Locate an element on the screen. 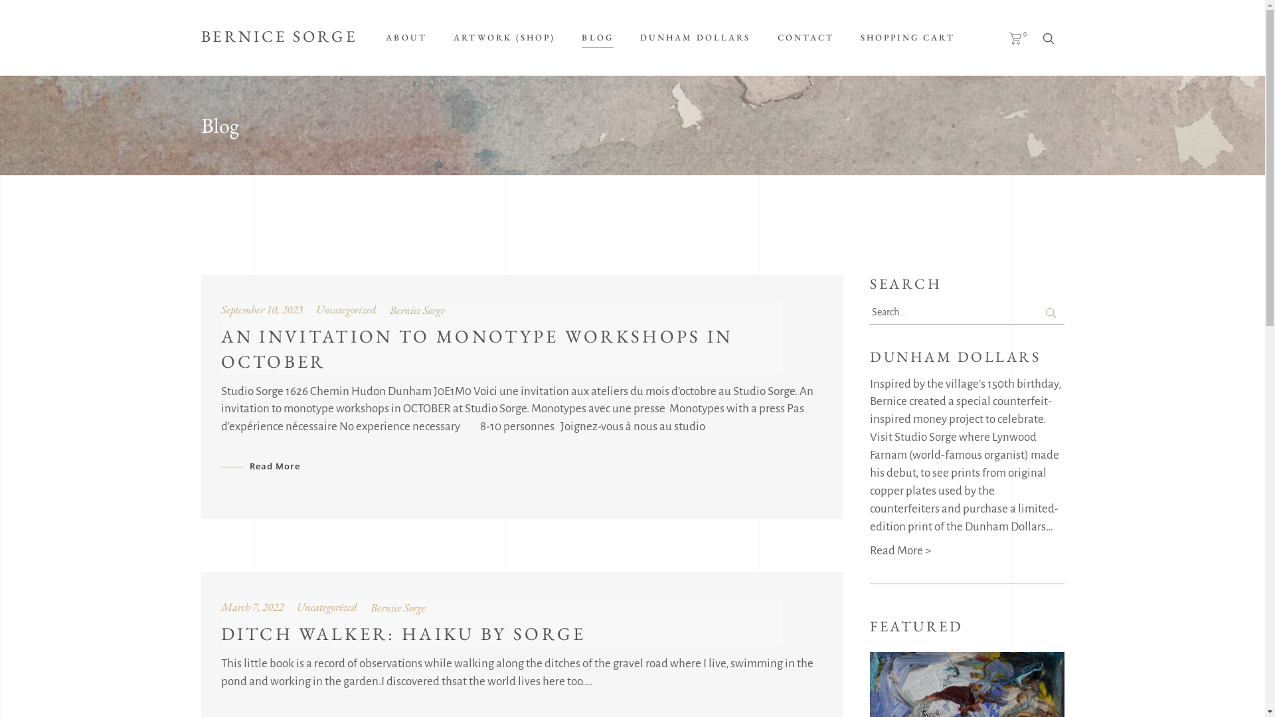 The width and height of the screenshot is (1275, 717). ABOUT is located at coordinates (406, 38).